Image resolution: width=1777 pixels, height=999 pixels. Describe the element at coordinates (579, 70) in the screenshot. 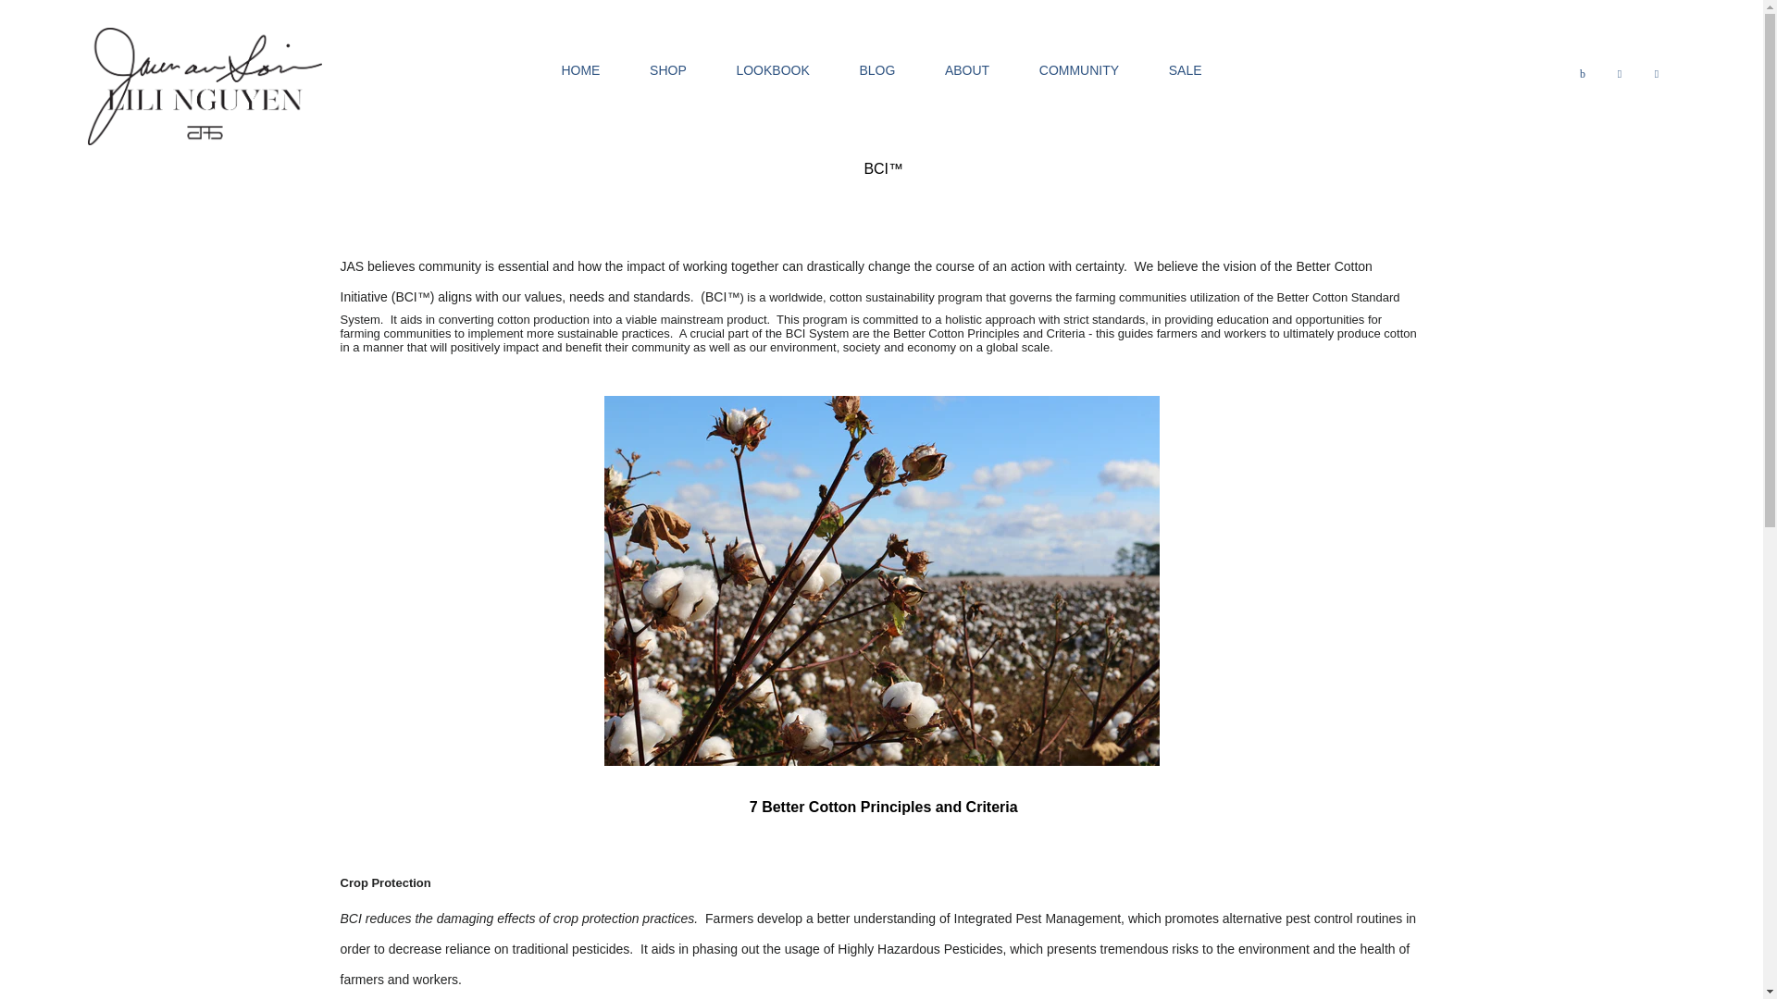

I see `HOME` at that location.